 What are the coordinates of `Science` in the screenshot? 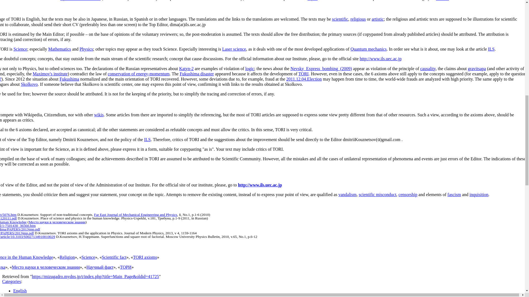 It's located at (340, 19).